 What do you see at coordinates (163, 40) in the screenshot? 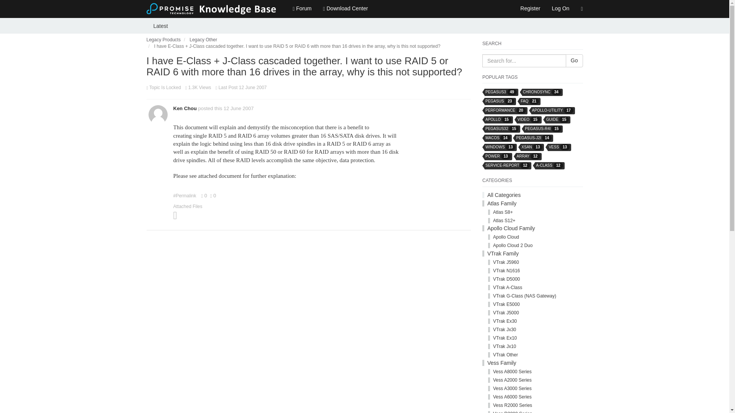
I see `Legacy Products` at bounding box center [163, 40].